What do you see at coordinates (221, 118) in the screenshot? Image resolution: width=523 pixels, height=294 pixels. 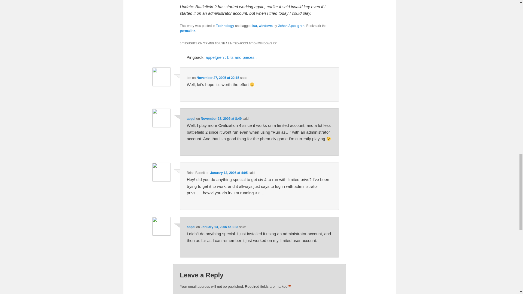 I see `November 28, 2005 at 8:49` at bounding box center [221, 118].